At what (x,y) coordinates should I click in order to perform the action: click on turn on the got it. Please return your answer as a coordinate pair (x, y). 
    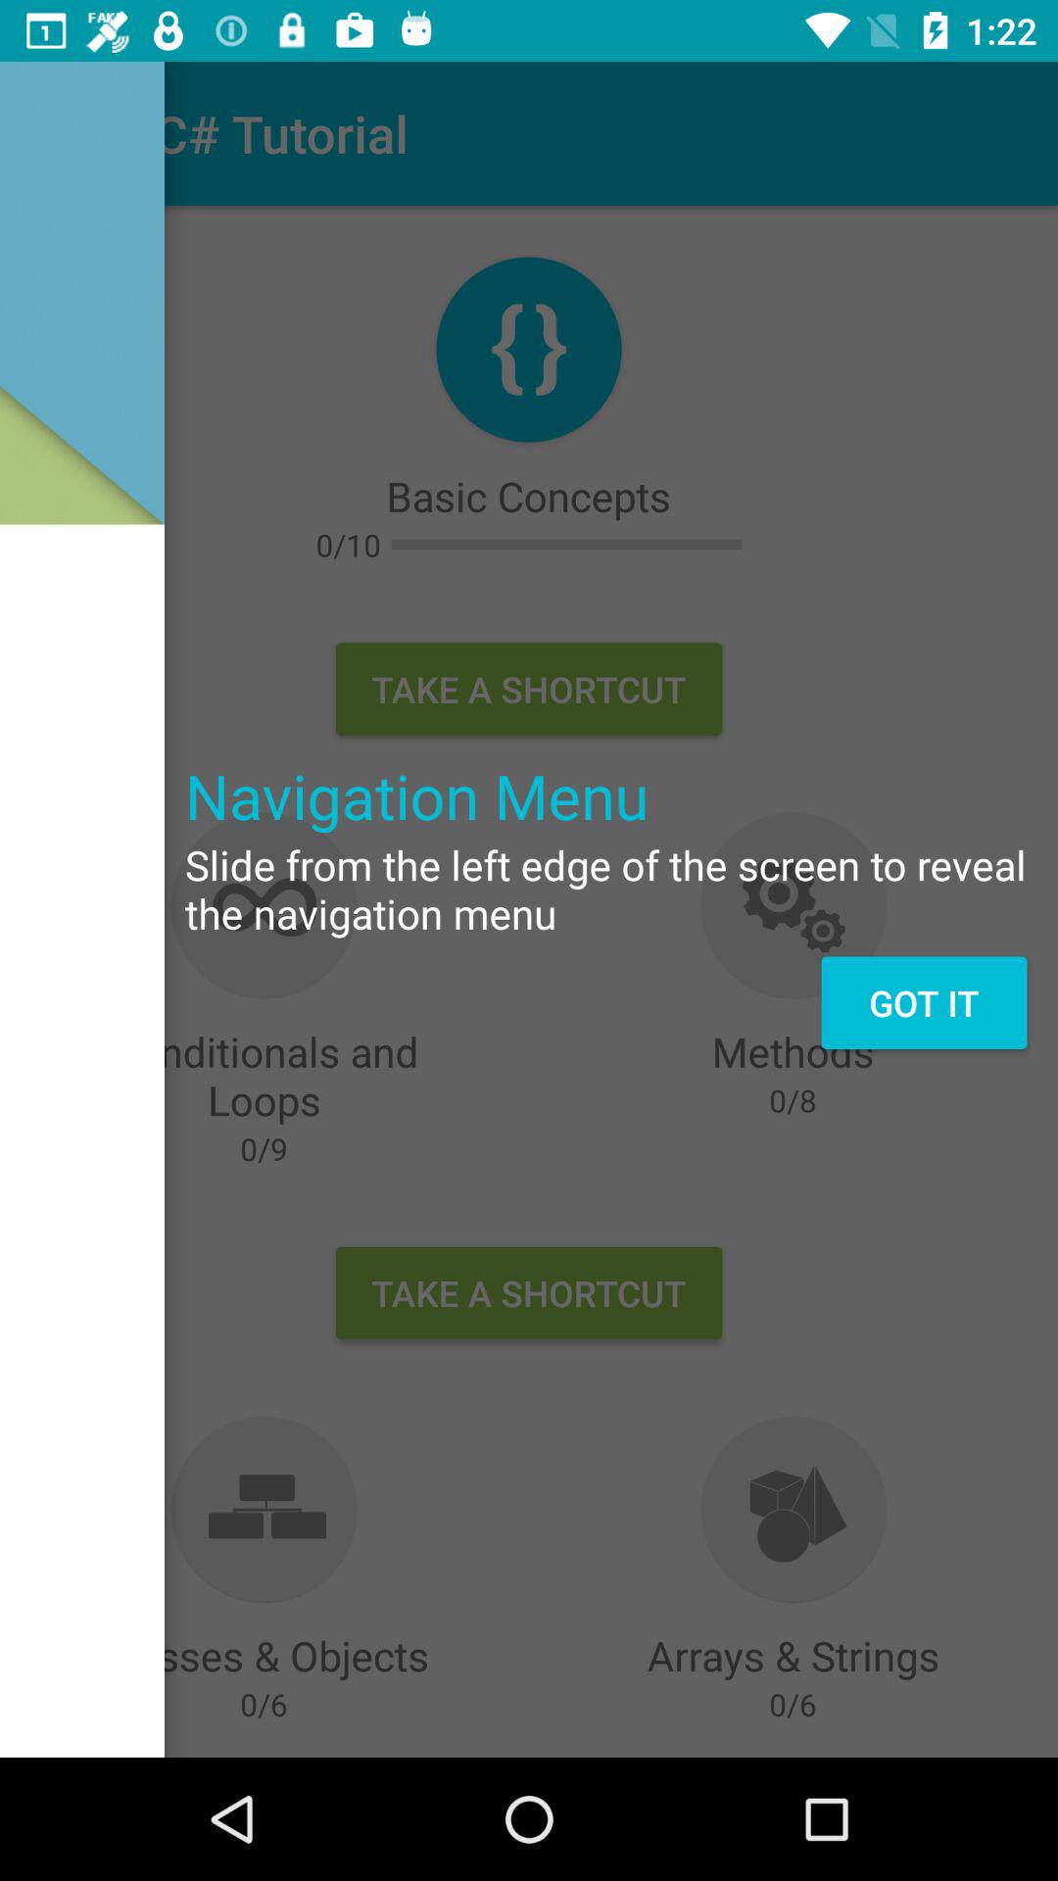
    Looking at the image, I should click on (923, 1002).